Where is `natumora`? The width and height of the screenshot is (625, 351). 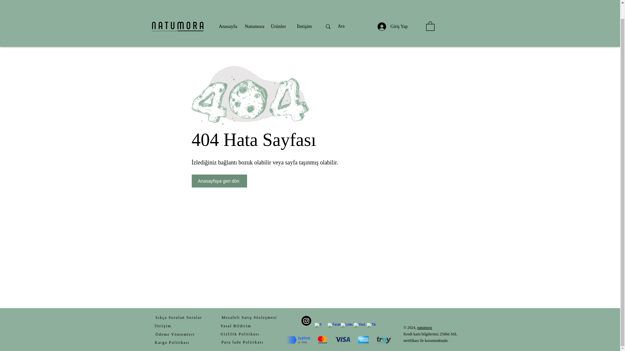 natumora is located at coordinates (424, 328).